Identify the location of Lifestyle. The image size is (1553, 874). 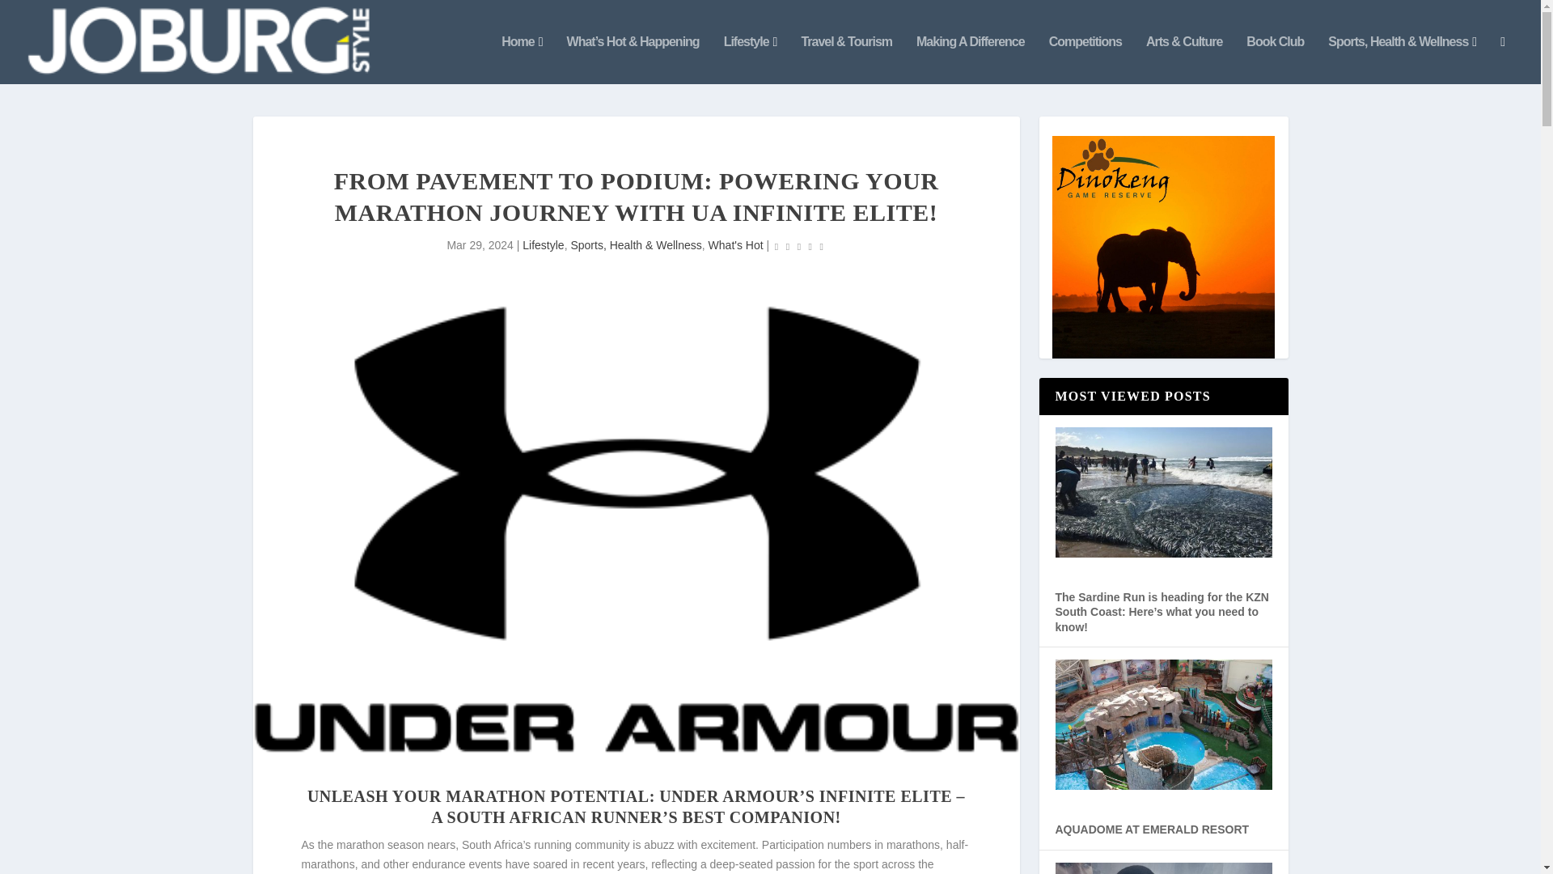
(751, 60).